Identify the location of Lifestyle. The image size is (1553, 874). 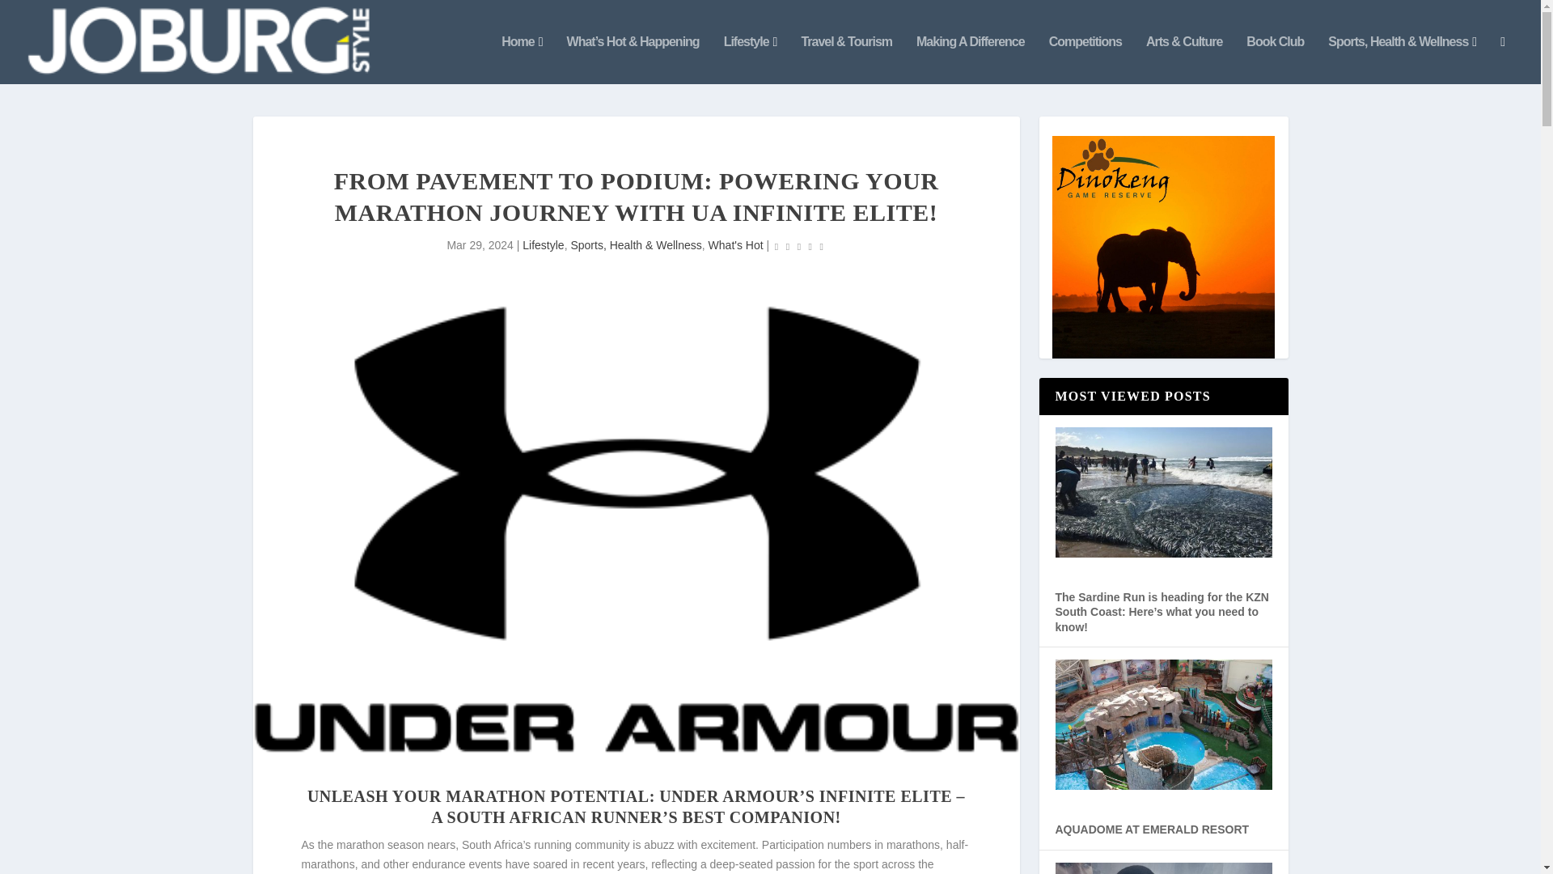
(751, 60).